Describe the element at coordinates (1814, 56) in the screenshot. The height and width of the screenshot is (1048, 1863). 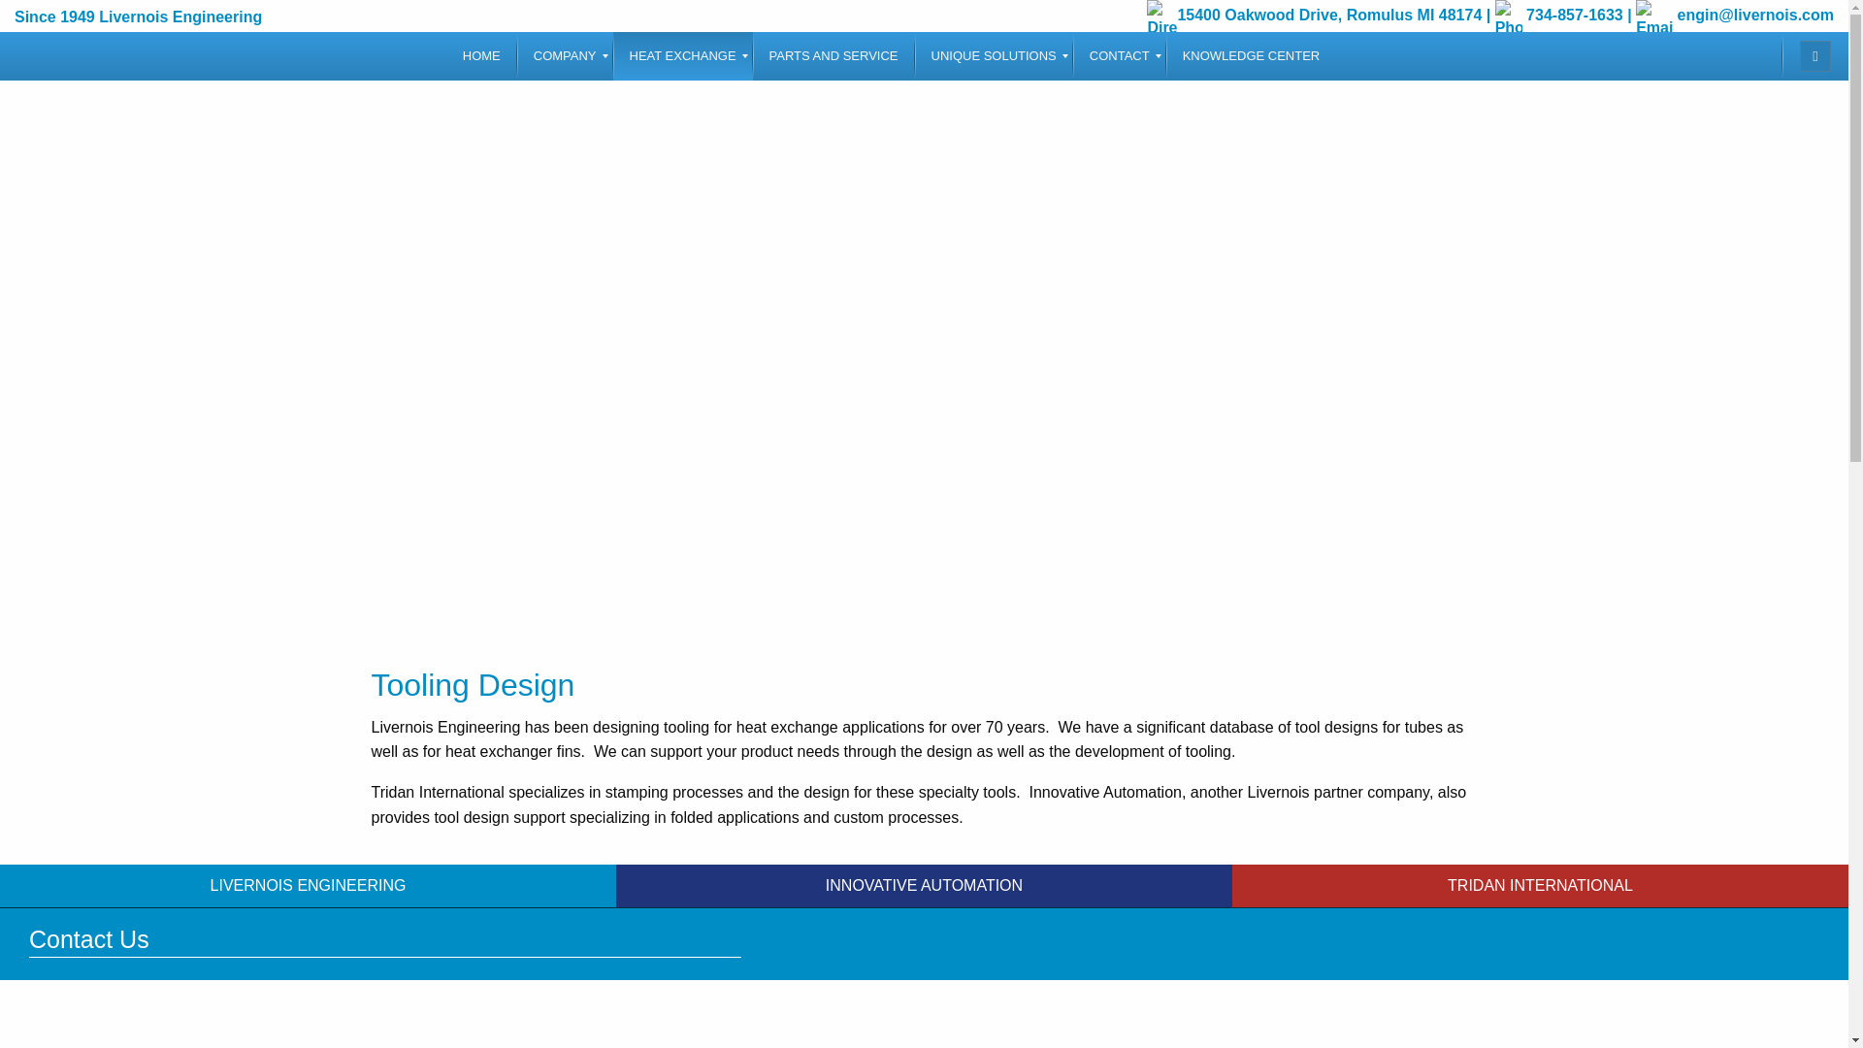
I see `Search` at that location.